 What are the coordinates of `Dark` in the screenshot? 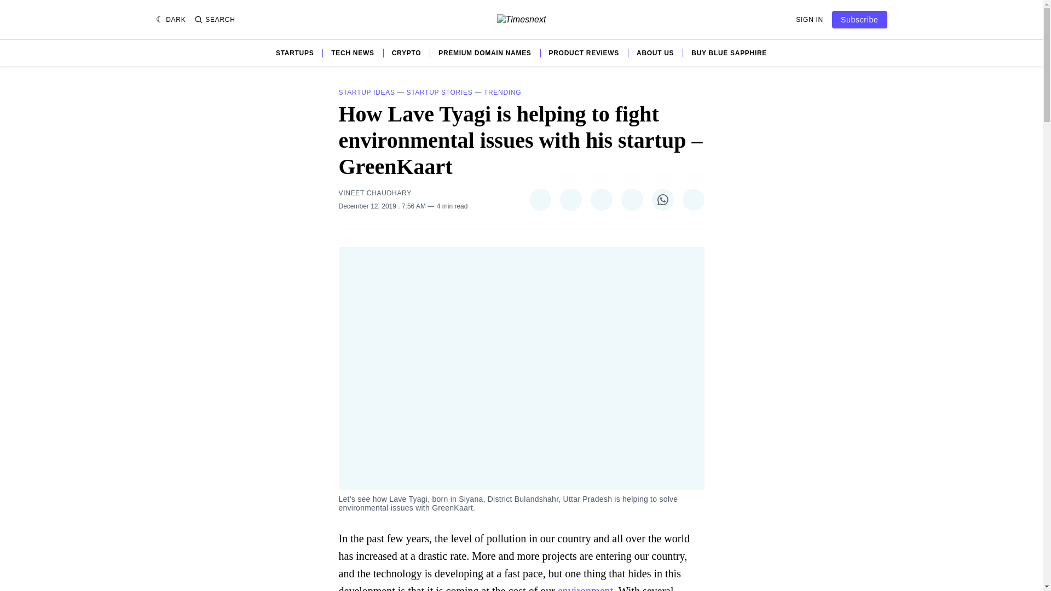 It's located at (171, 20).